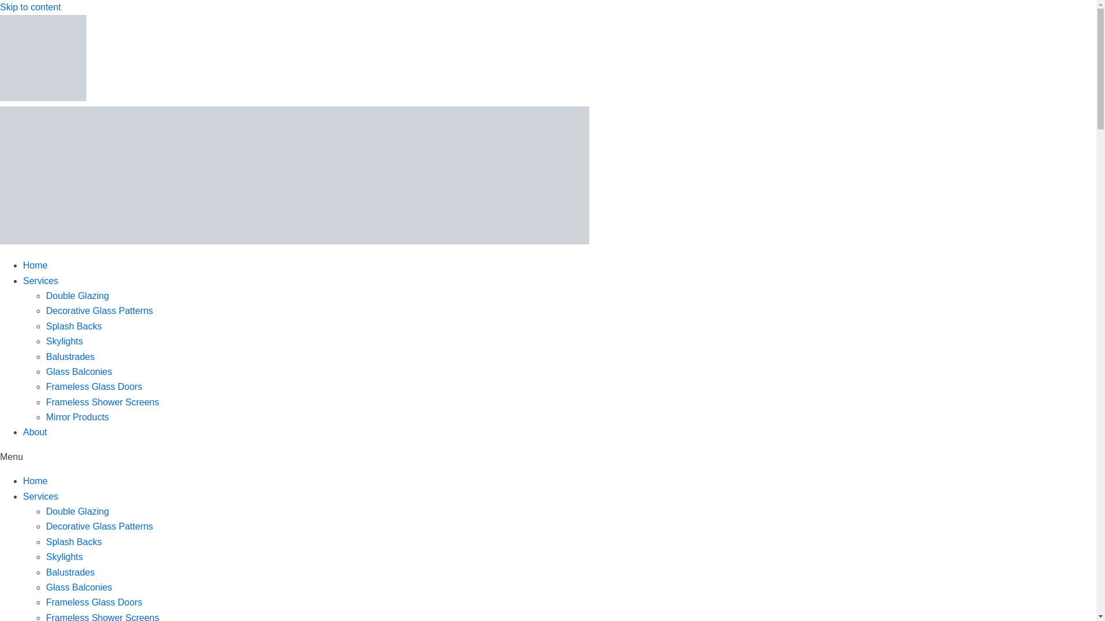 Image resolution: width=1105 pixels, height=621 pixels. Describe the element at coordinates (102, 616) in the screenshot. I see `Frameless Shower Screens` at that location.